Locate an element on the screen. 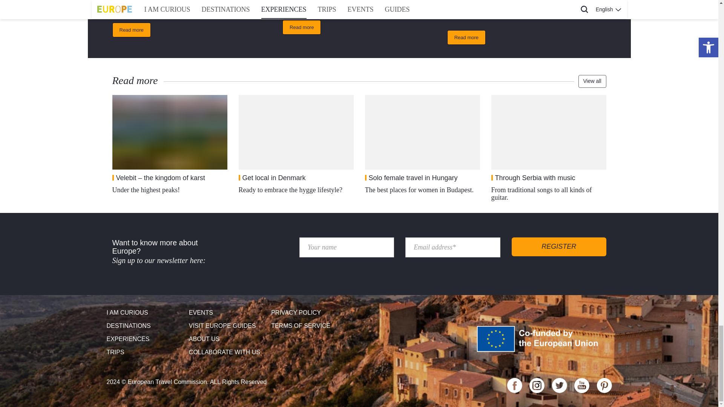 This screenshot has height=407, width=724. I AM CURIOUS is located at coordinates (145, 313).